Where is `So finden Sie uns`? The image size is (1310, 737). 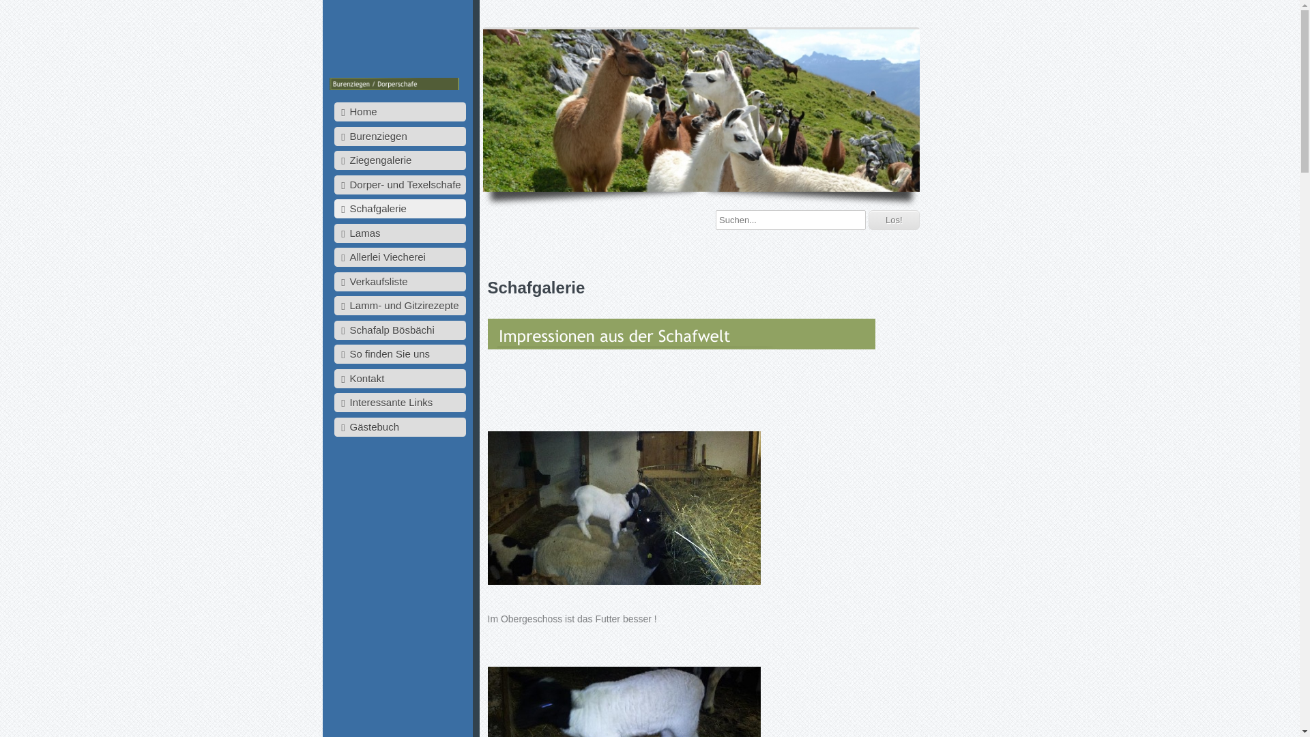
So finden Sie uns is located at coordinates (400, 354).